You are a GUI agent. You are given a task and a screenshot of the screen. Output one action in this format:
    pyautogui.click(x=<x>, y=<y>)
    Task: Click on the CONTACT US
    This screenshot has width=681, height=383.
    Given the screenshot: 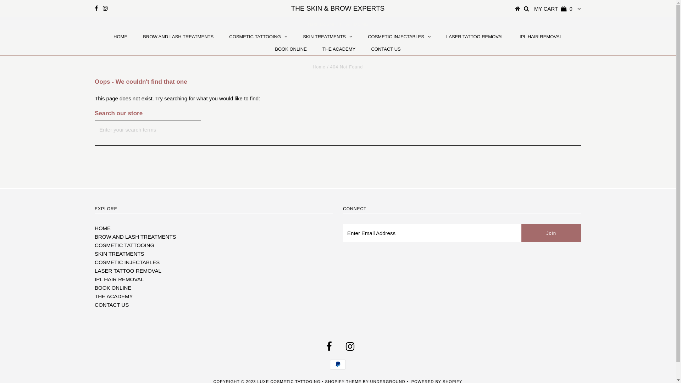 What is the action you would take?
    pyautogui.click(x=112, y=305)
    